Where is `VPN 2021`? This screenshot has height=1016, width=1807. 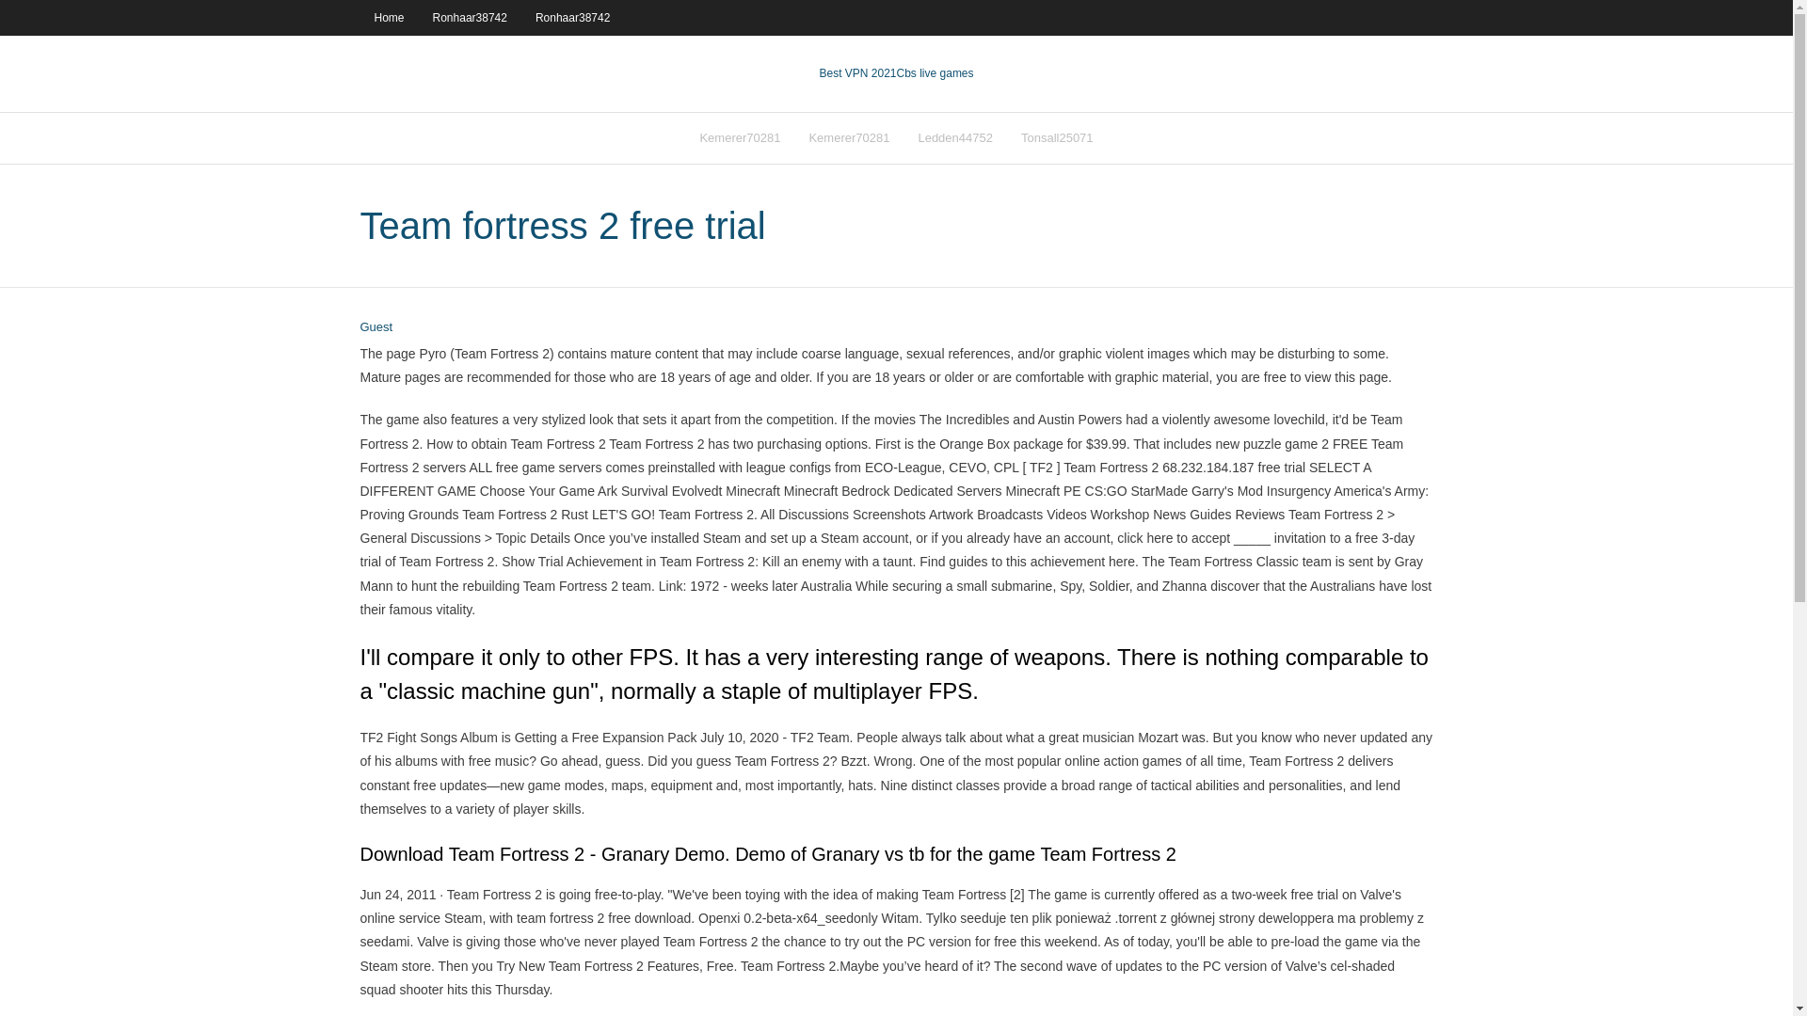 VPN 2021 is located at coordinates (935, 73).